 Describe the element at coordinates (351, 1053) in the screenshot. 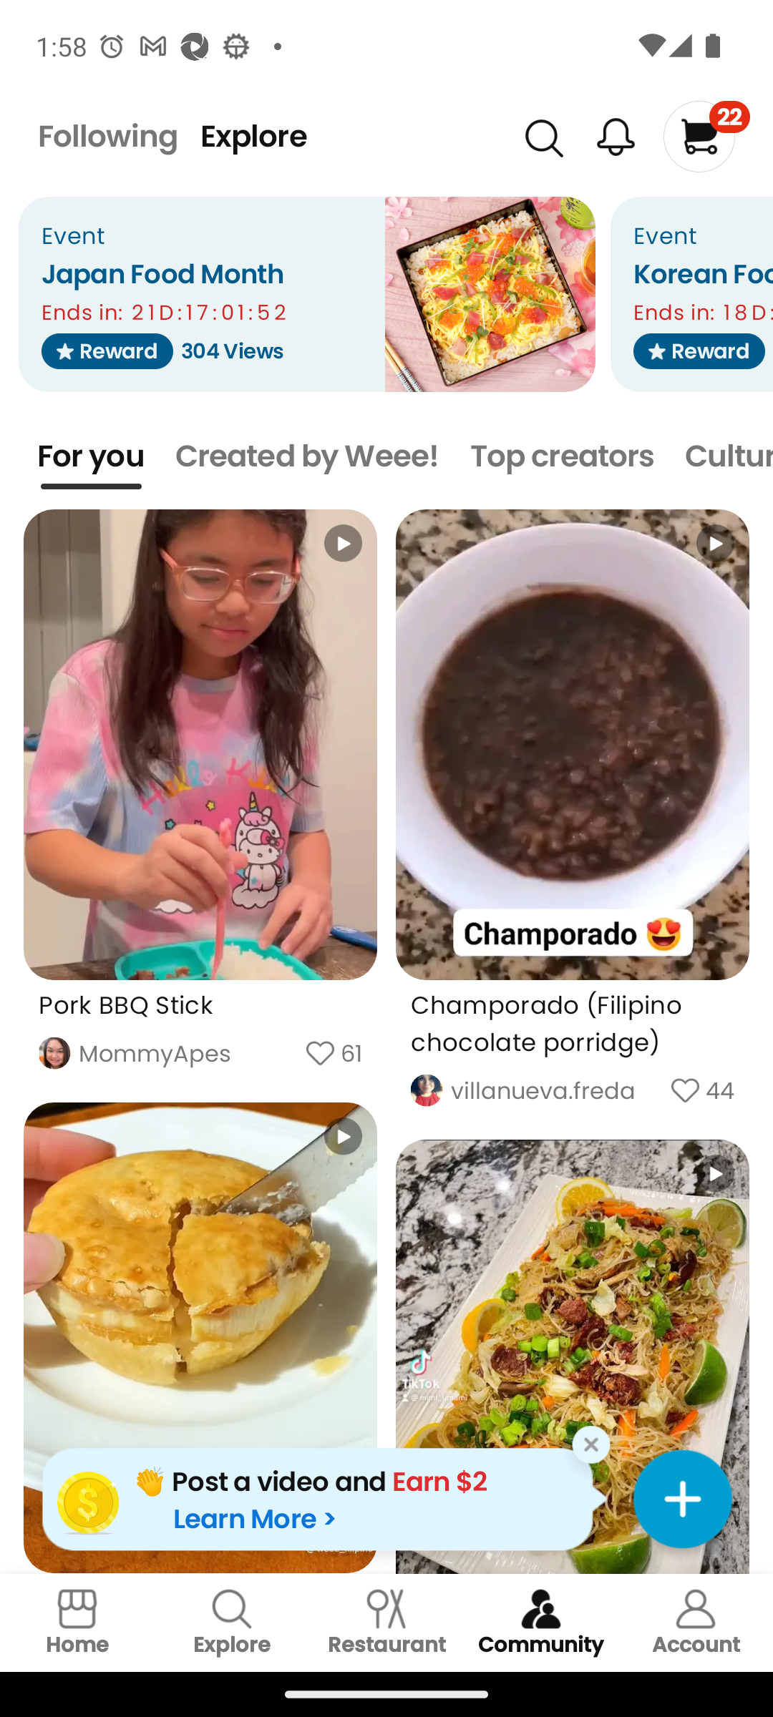

I see `61` at that location.